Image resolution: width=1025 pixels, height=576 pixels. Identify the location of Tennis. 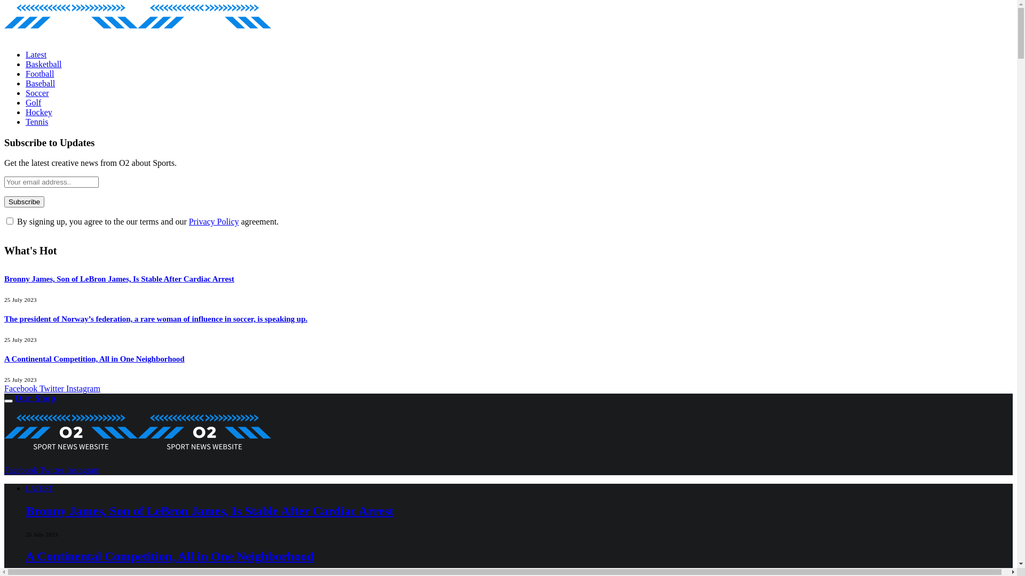
(37, 122).